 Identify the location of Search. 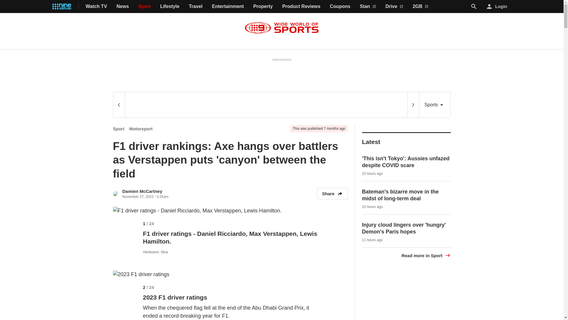
(474, 7).